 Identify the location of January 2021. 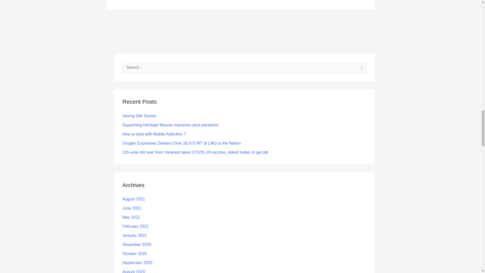
(134, 235).